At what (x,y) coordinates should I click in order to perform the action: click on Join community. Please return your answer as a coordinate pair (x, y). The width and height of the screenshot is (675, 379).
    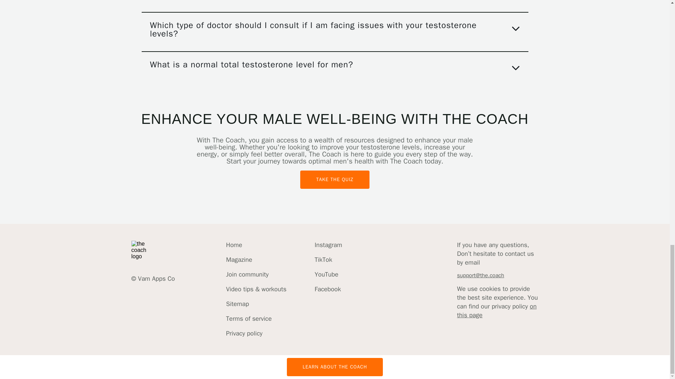
    Looking at the image, I should click on (256, 274).